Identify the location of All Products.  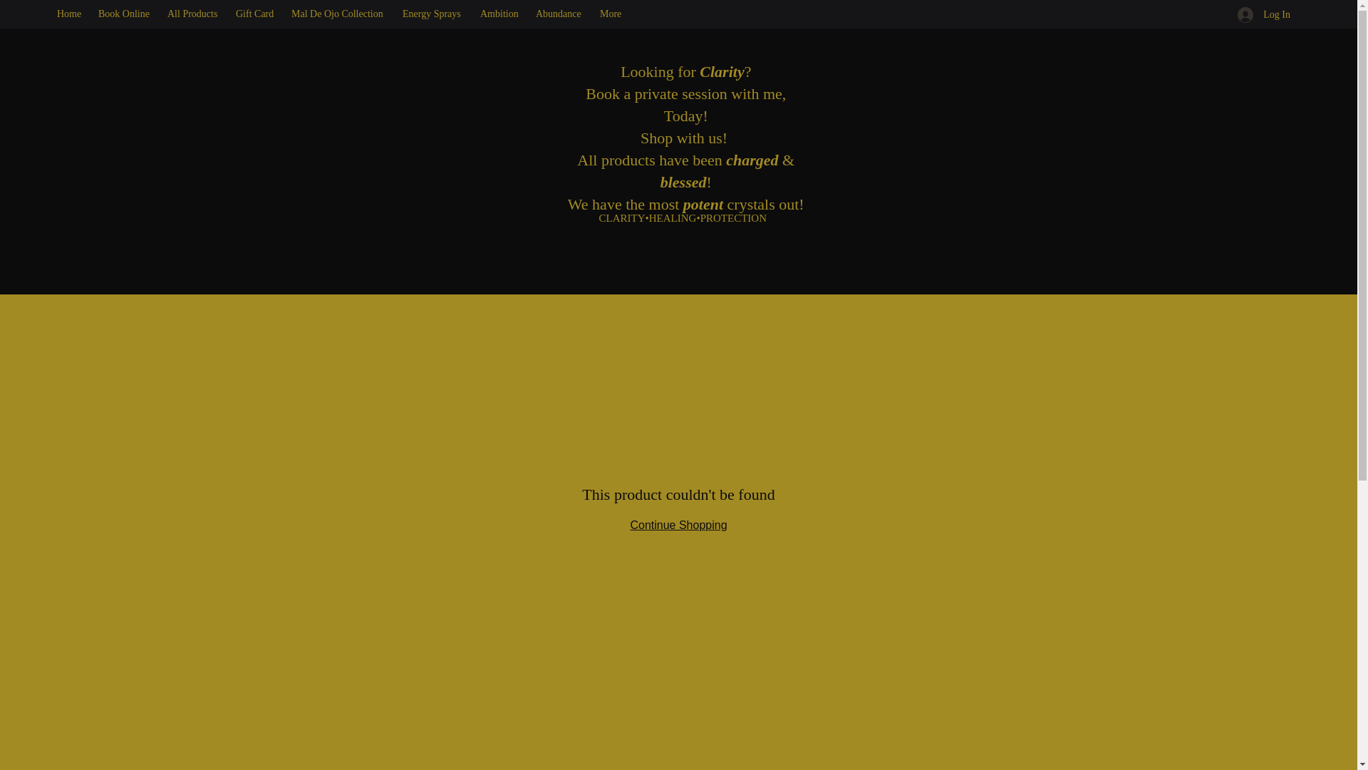
(194, 14).